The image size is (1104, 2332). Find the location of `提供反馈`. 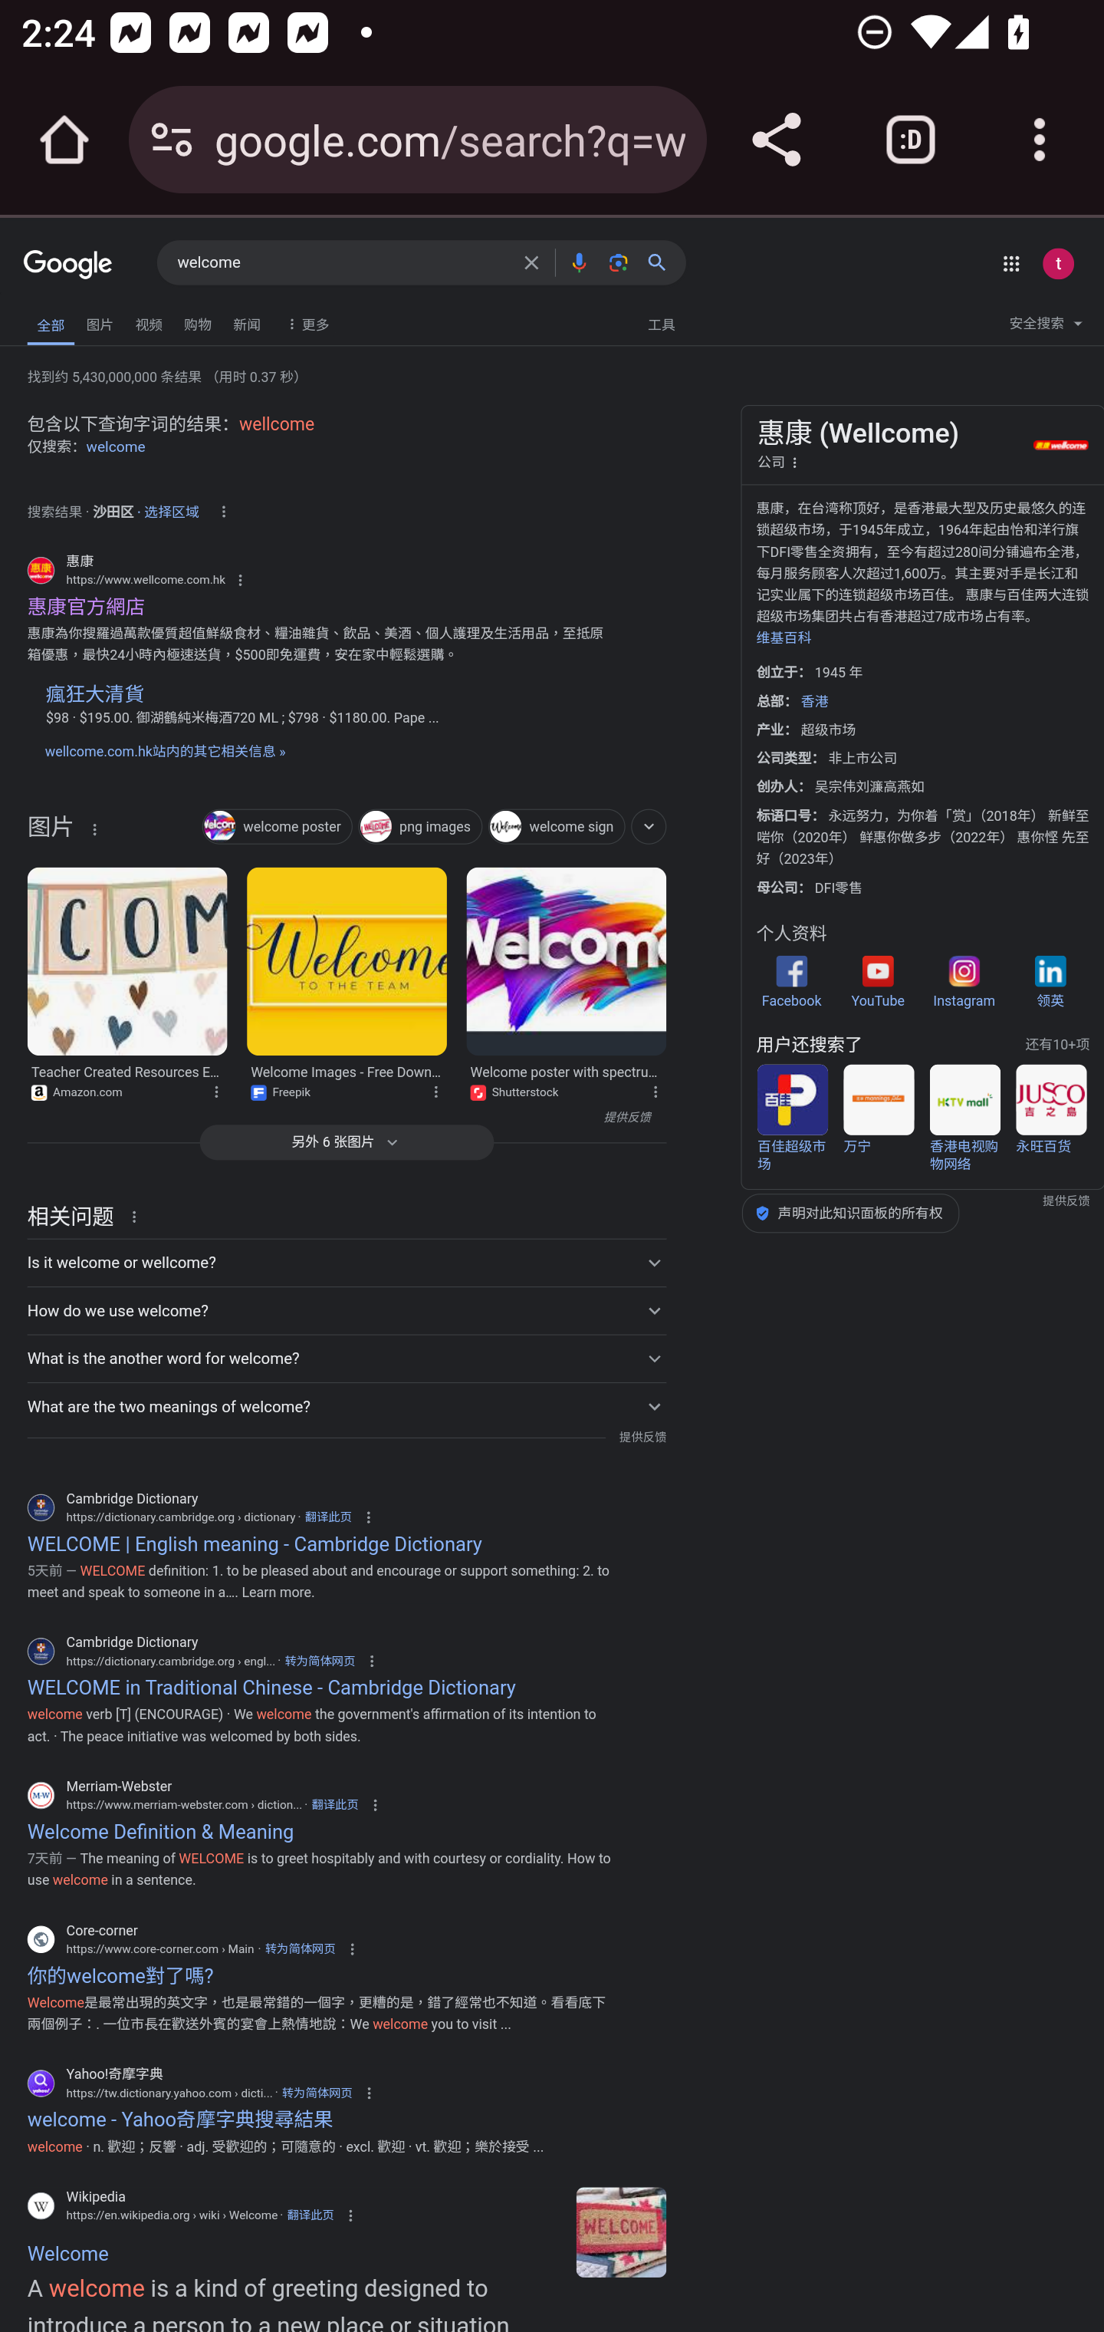

提供反馈 is located at coordinates (642, 1438).